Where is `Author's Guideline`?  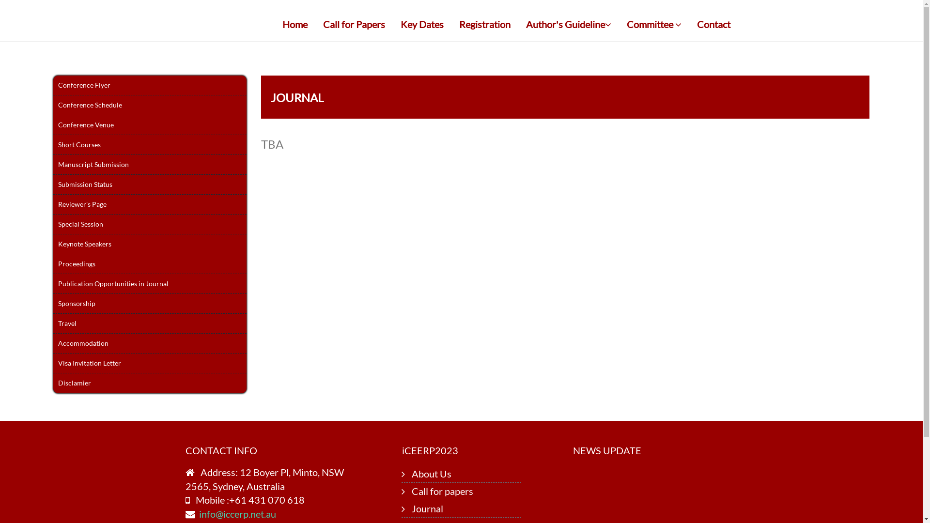
Author's Guideline is located at coordinates (568, 24).